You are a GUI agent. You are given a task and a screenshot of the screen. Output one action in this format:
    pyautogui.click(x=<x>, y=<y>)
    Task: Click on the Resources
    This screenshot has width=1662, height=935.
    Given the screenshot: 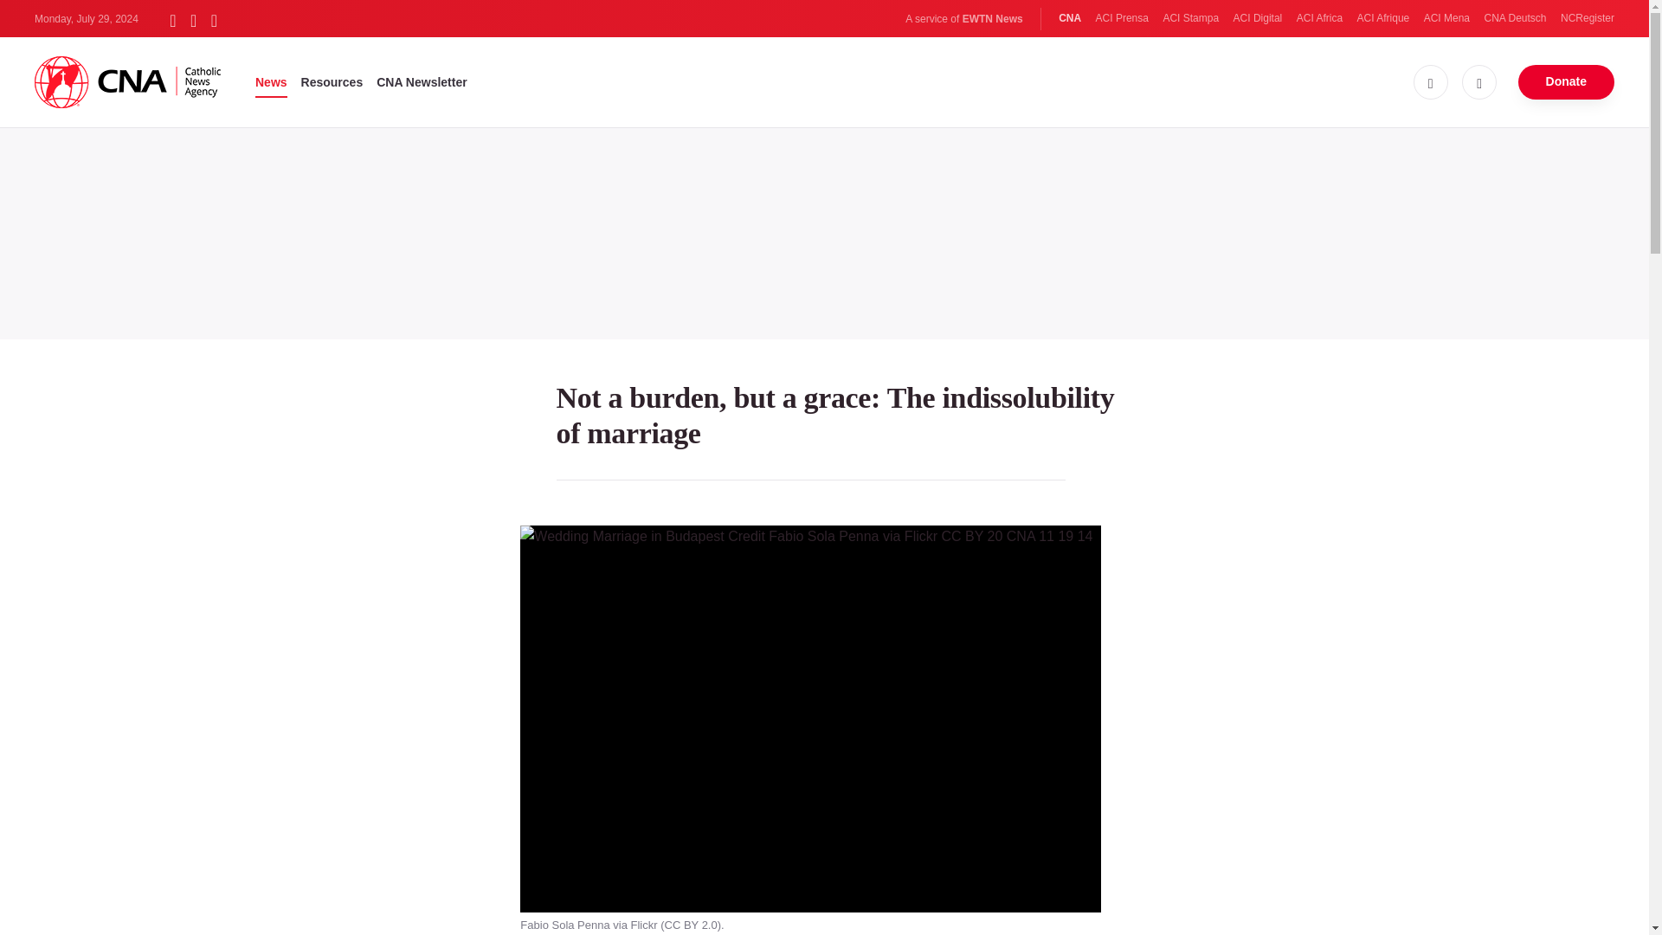 What is the action you would take?
    pyautogui.click(x=332, y=81)
    